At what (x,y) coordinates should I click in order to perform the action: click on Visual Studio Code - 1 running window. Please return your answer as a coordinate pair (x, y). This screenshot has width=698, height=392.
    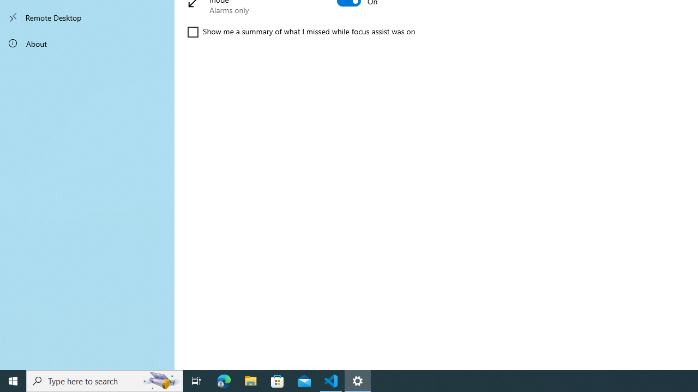
    Looking at the image, I should click on (331, 381).